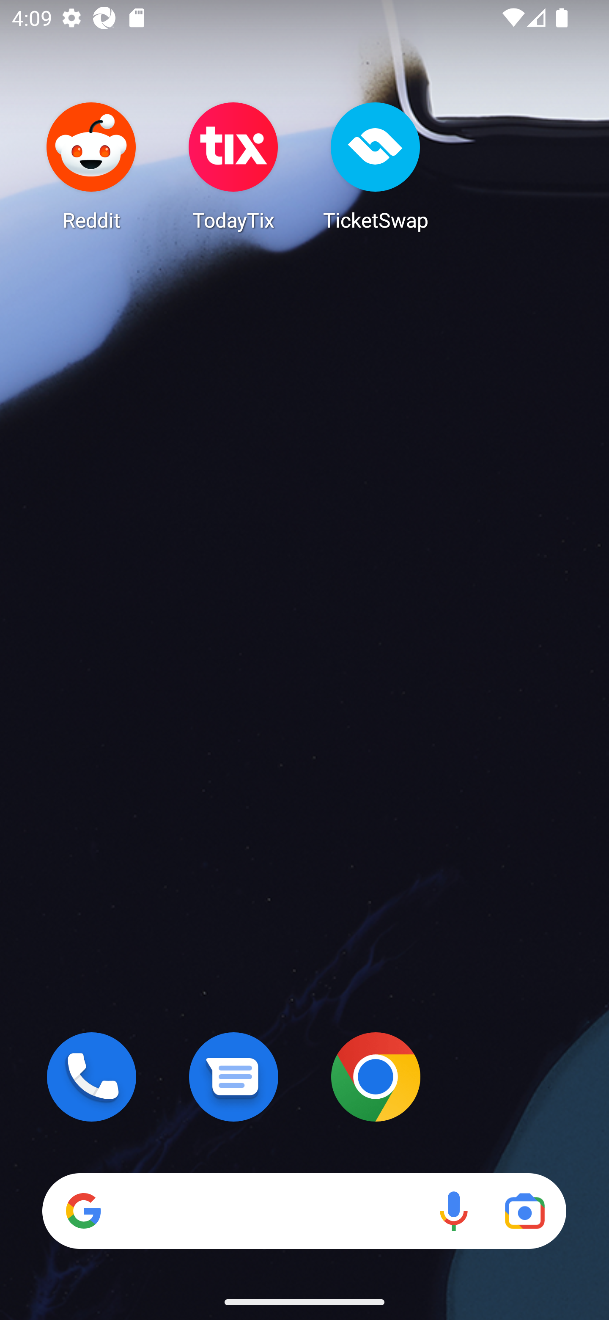  What do you see at coordinates (524, 1211) in the screenshot?
I see `Google Lens` at bounding box center [524, 1211].